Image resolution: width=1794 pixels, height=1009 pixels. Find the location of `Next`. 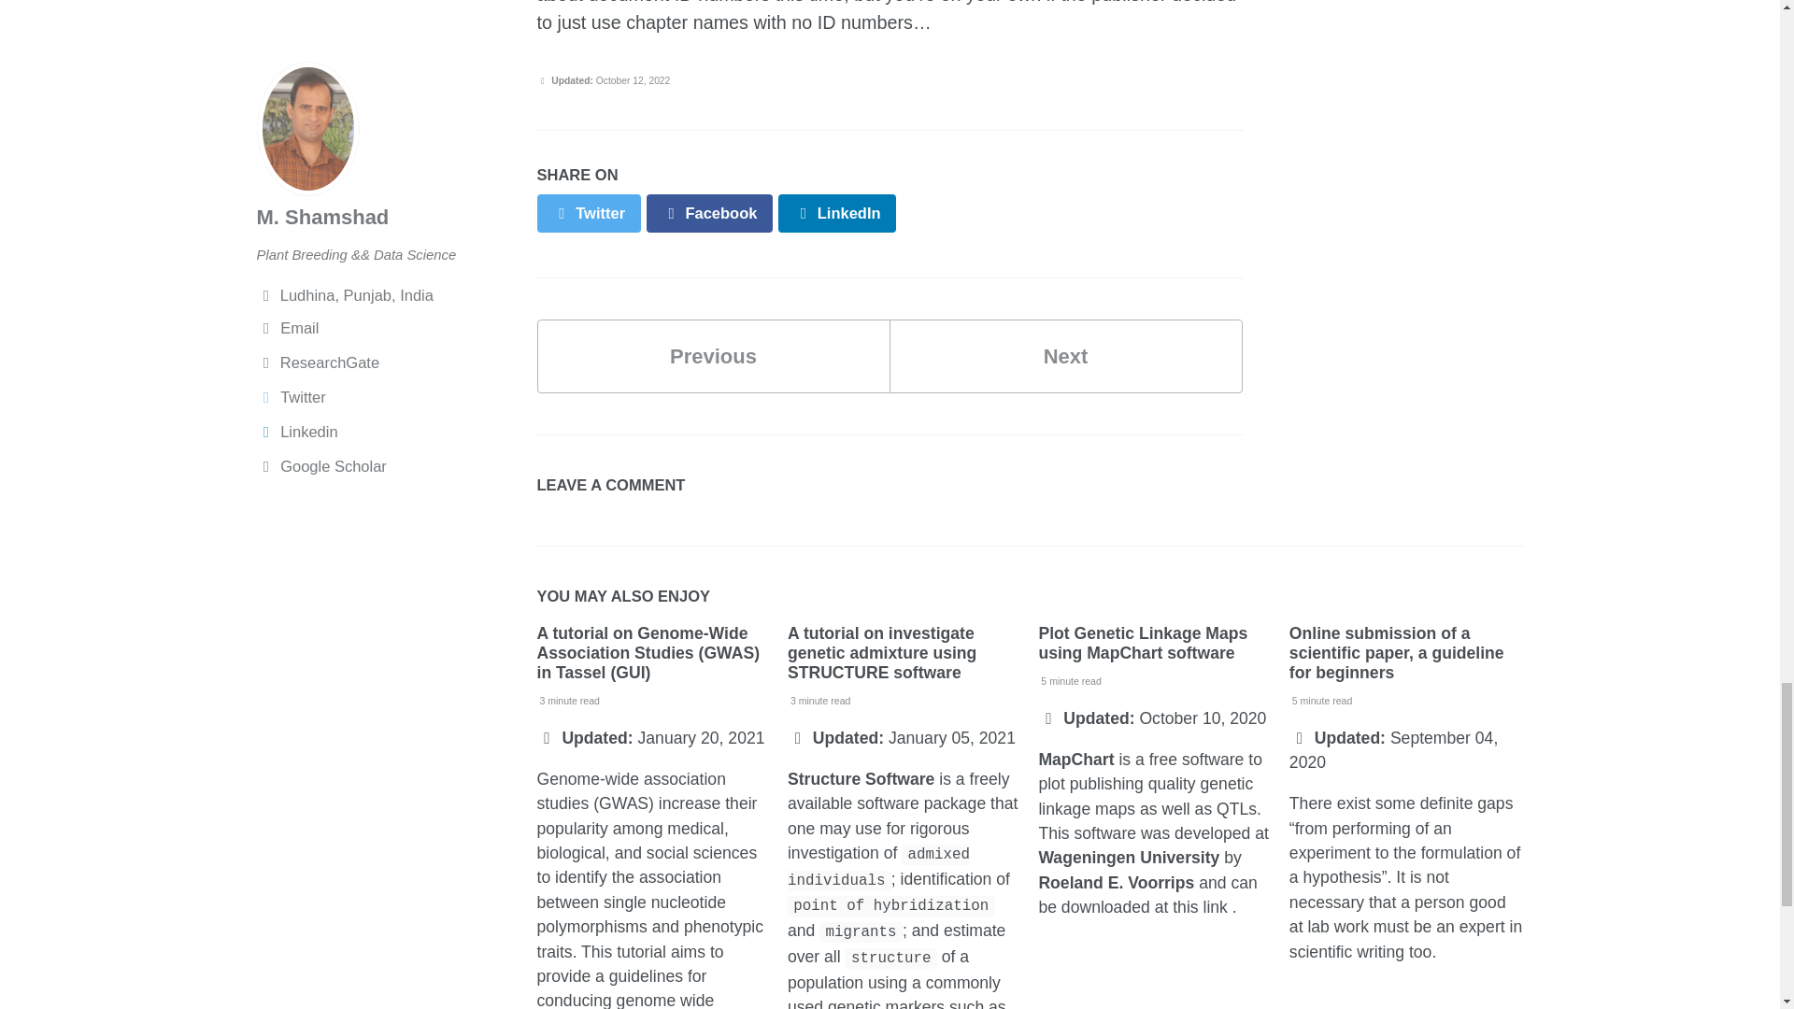

Next is located at coordinates (1066, 357).